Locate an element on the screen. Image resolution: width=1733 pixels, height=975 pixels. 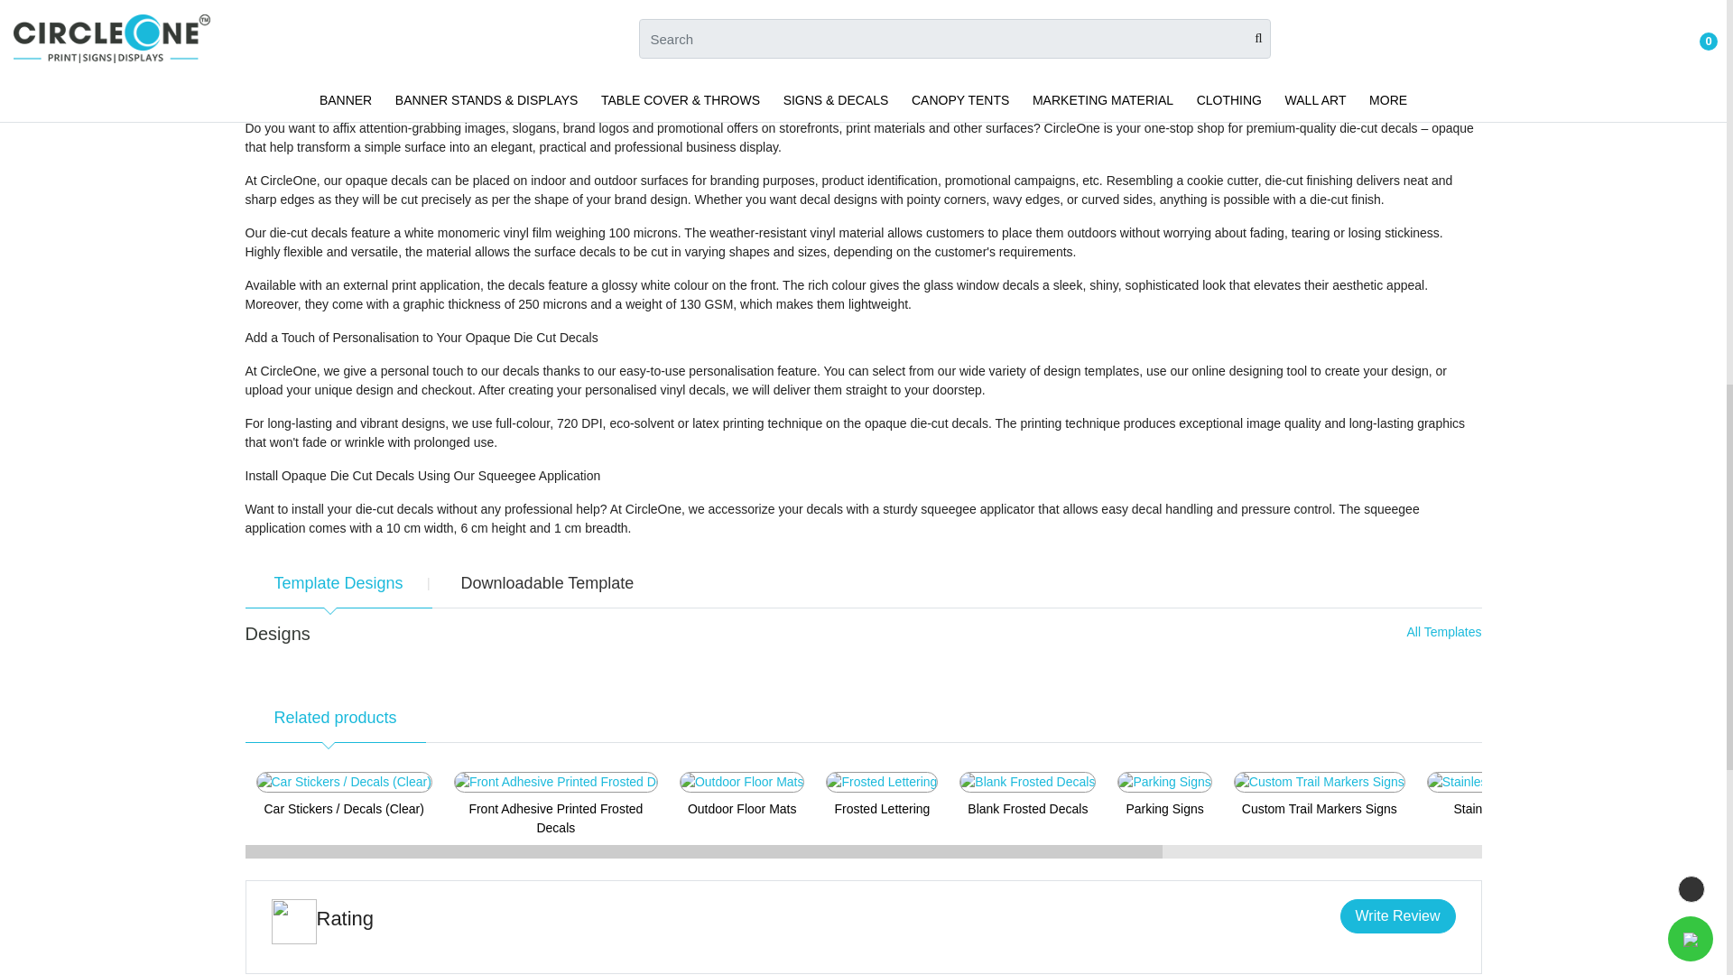
Outdoor Floor Mats is located at coordinates (742, 782).